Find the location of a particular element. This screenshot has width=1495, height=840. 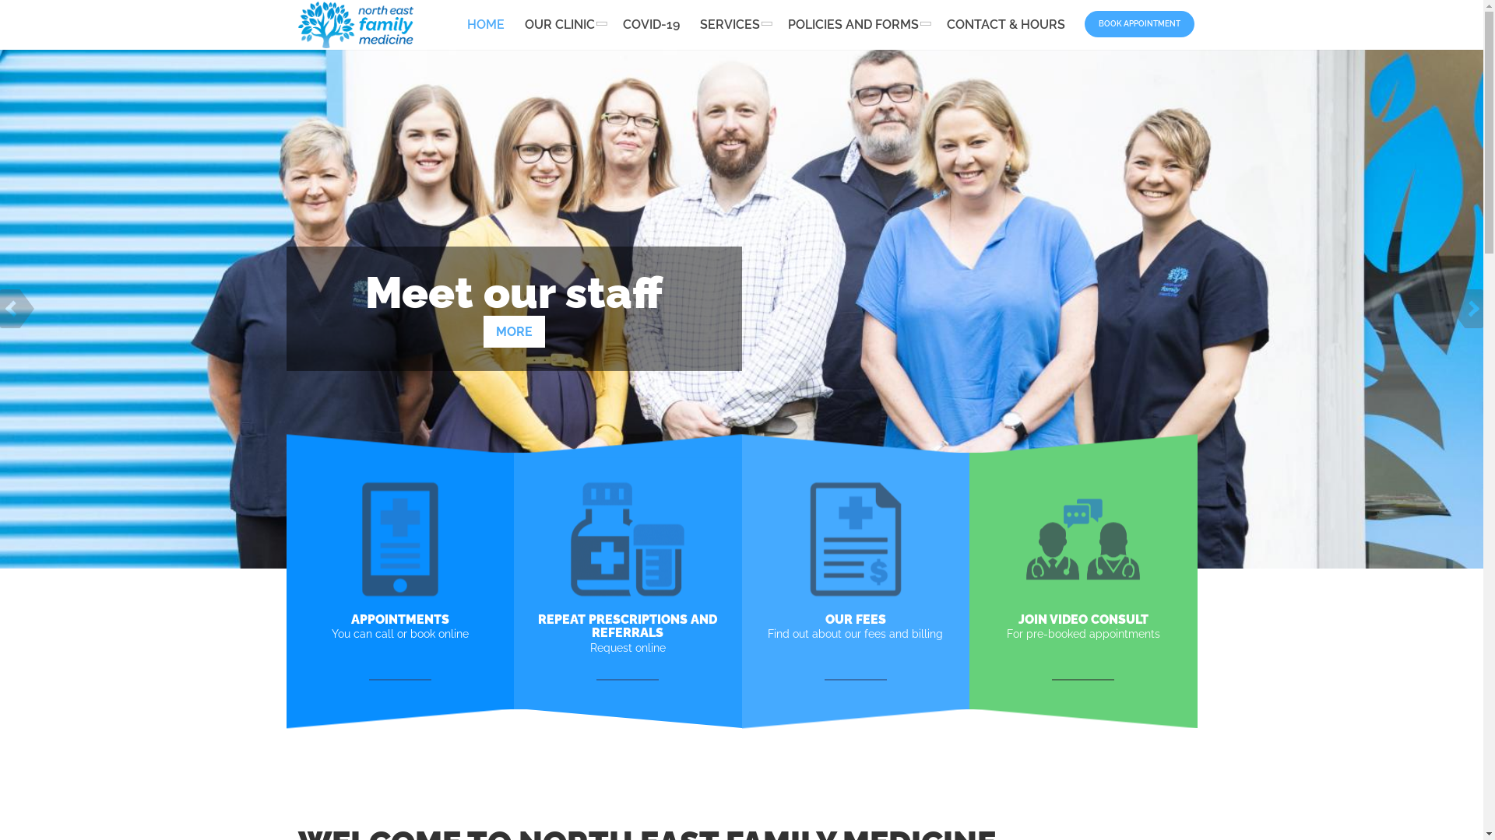

Join Video Appointment is located at coordinates (1083, 537).